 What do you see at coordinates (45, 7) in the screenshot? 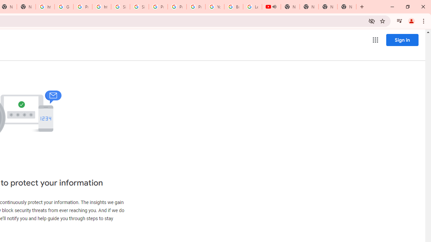
I see `https://scholar.google.com/` at bounding box center [45, 7].